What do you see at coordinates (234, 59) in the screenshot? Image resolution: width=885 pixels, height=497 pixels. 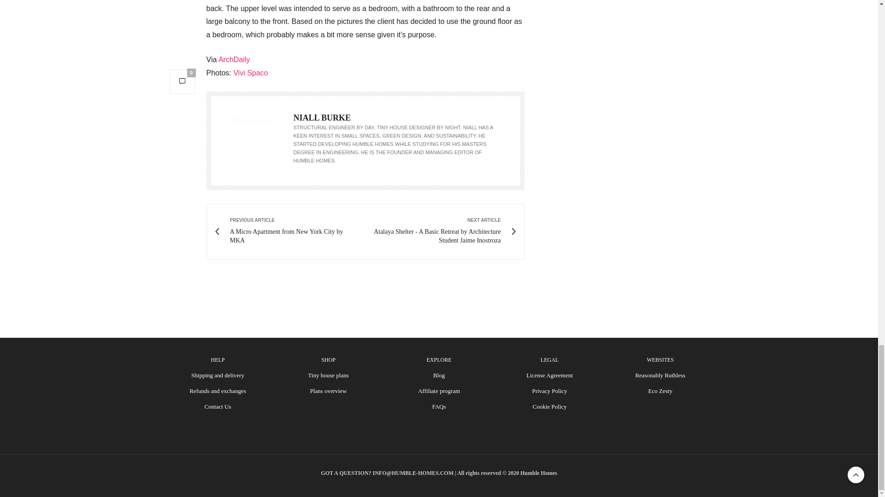 I see `Vivi Spaco` at bounding box center [234, 59].